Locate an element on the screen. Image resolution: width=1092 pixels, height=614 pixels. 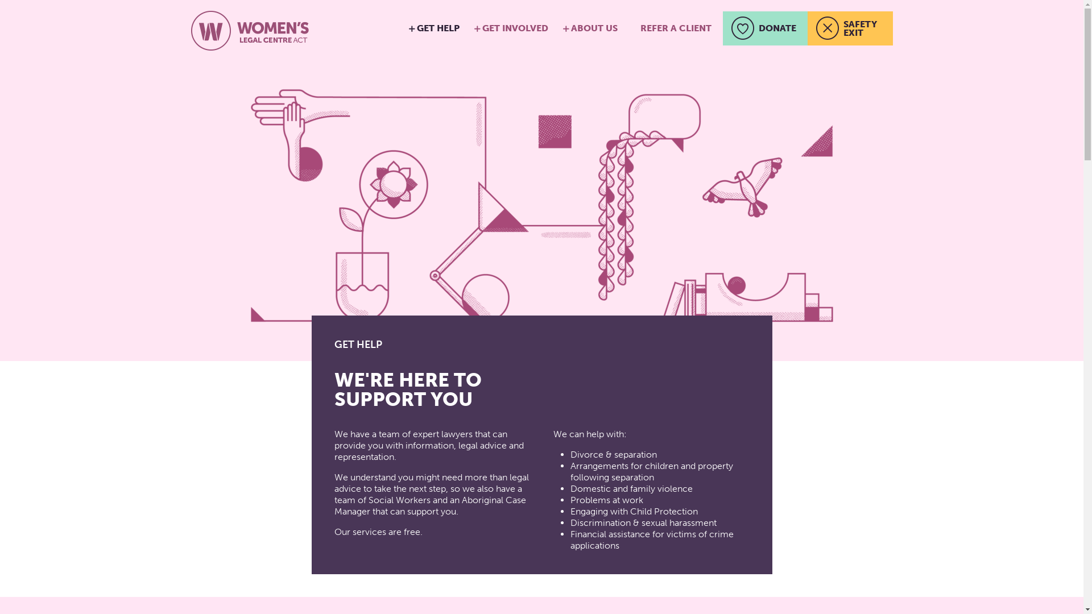
GET INVOLVED is located at coordinates (515, 28).